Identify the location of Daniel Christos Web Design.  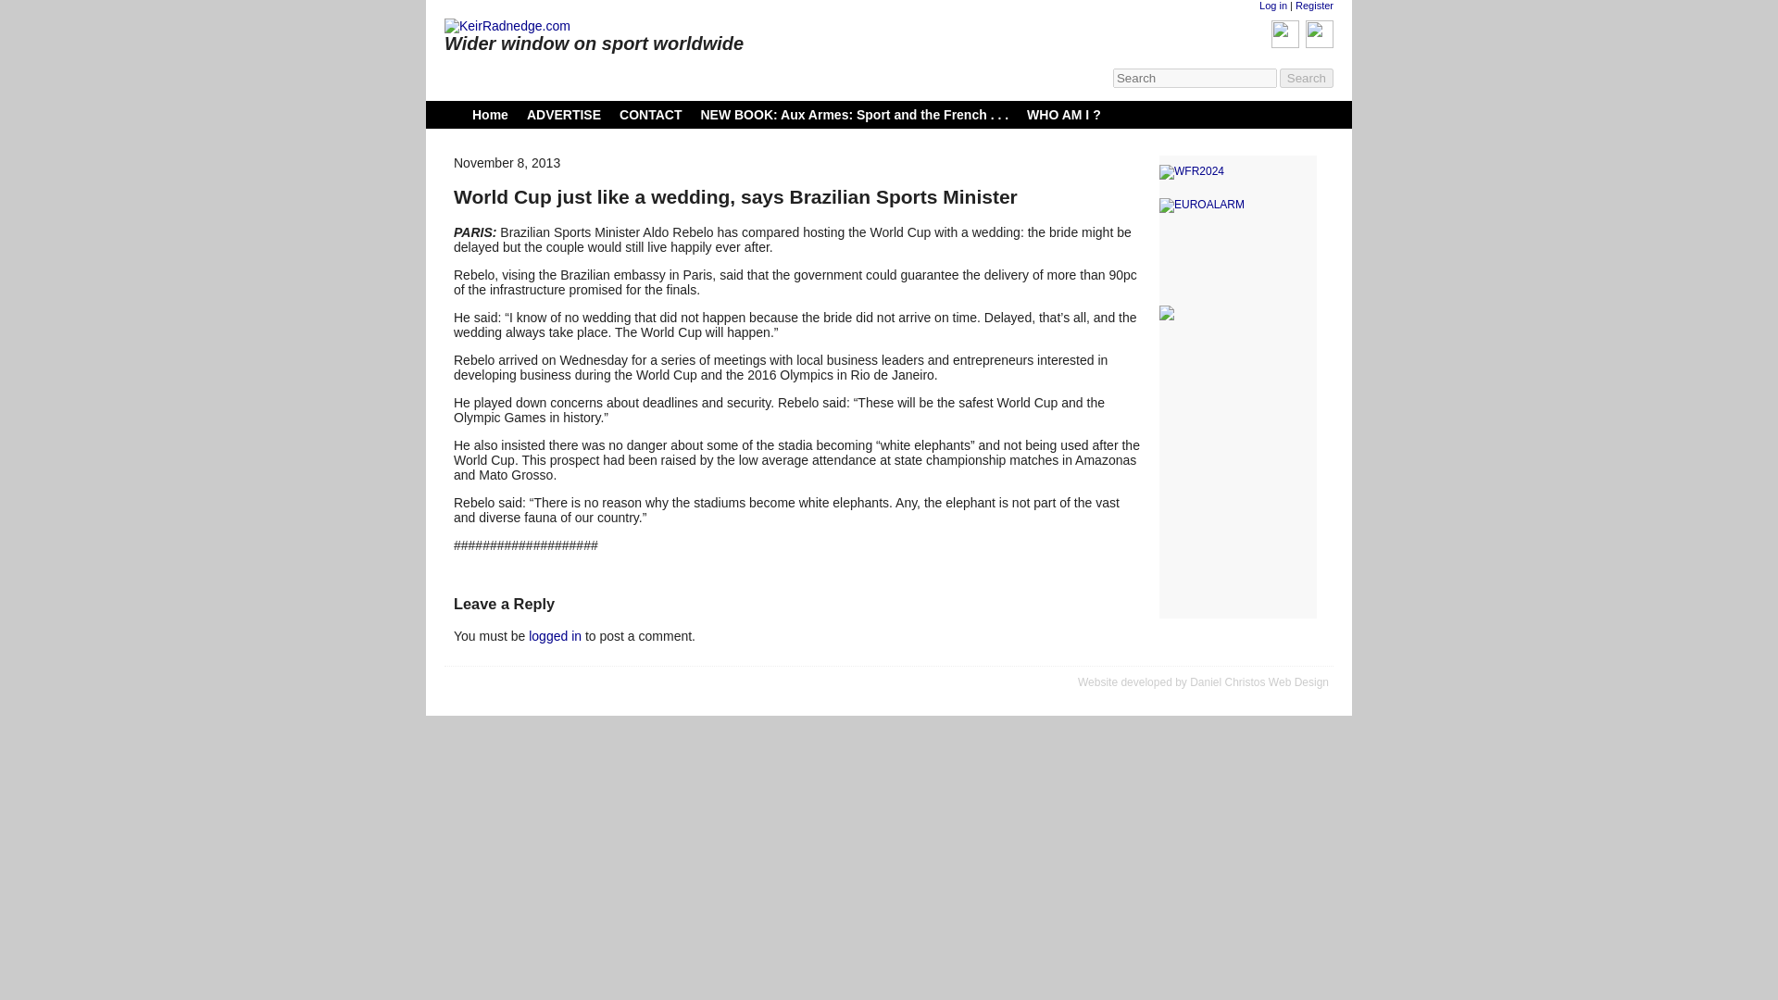
(1258, 682).